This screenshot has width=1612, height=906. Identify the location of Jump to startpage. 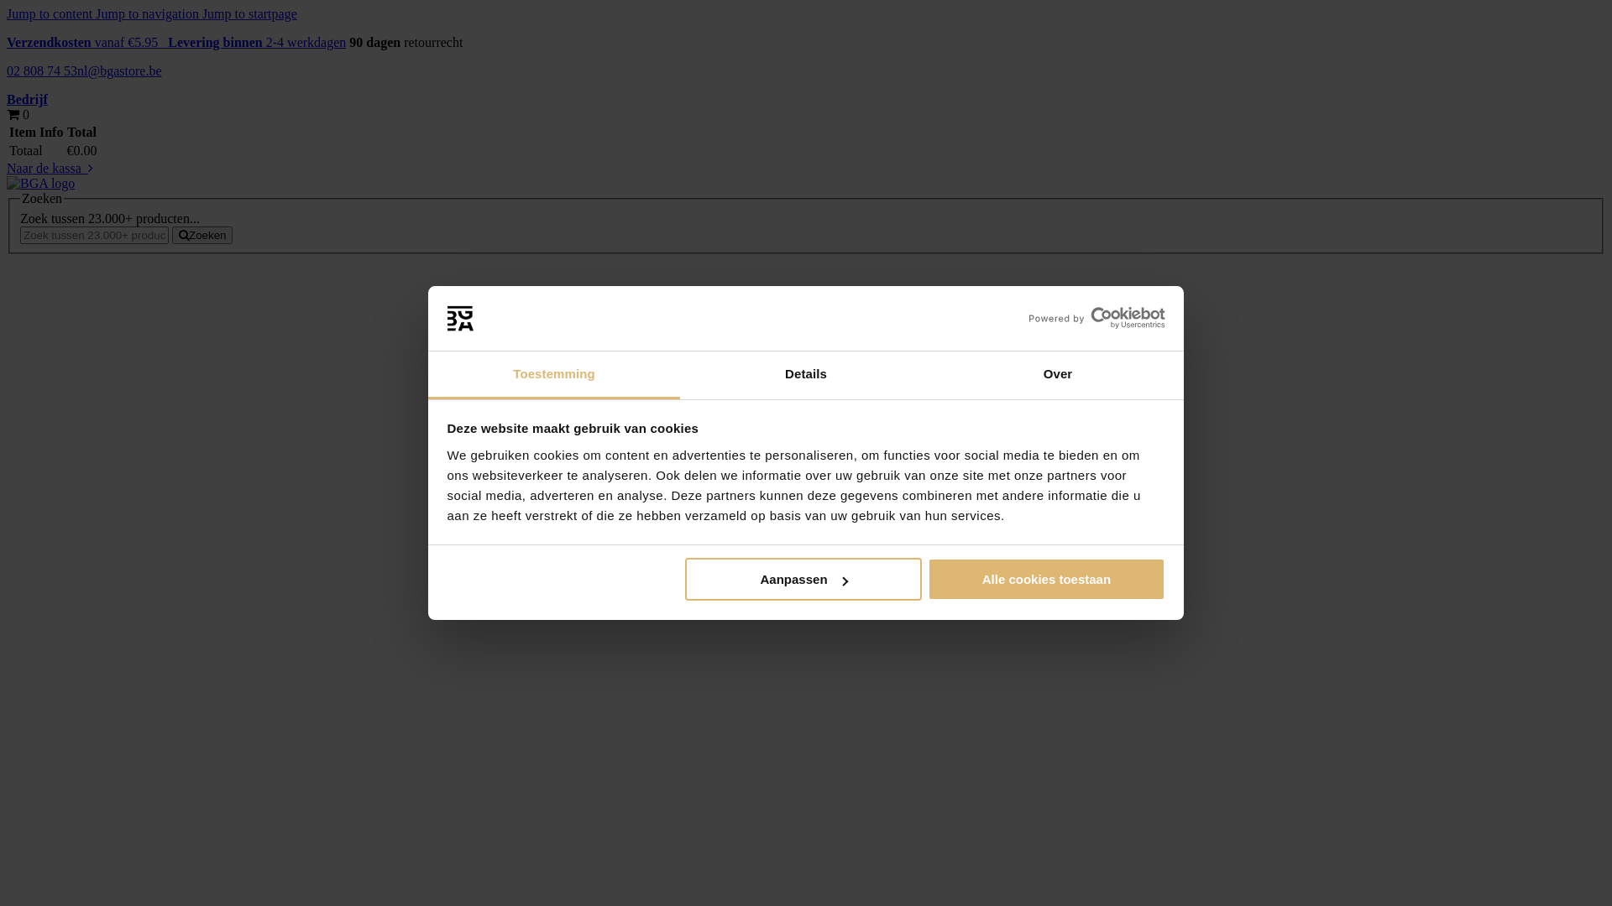
(250, 13).